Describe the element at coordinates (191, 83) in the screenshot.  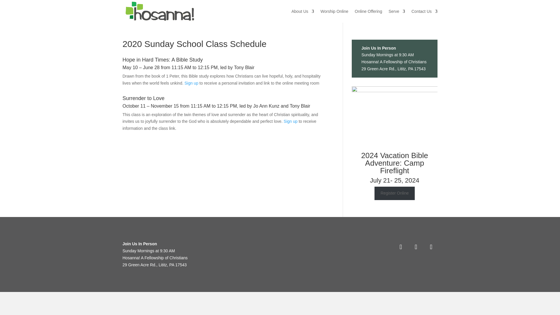
I see `Sign up` at that location.